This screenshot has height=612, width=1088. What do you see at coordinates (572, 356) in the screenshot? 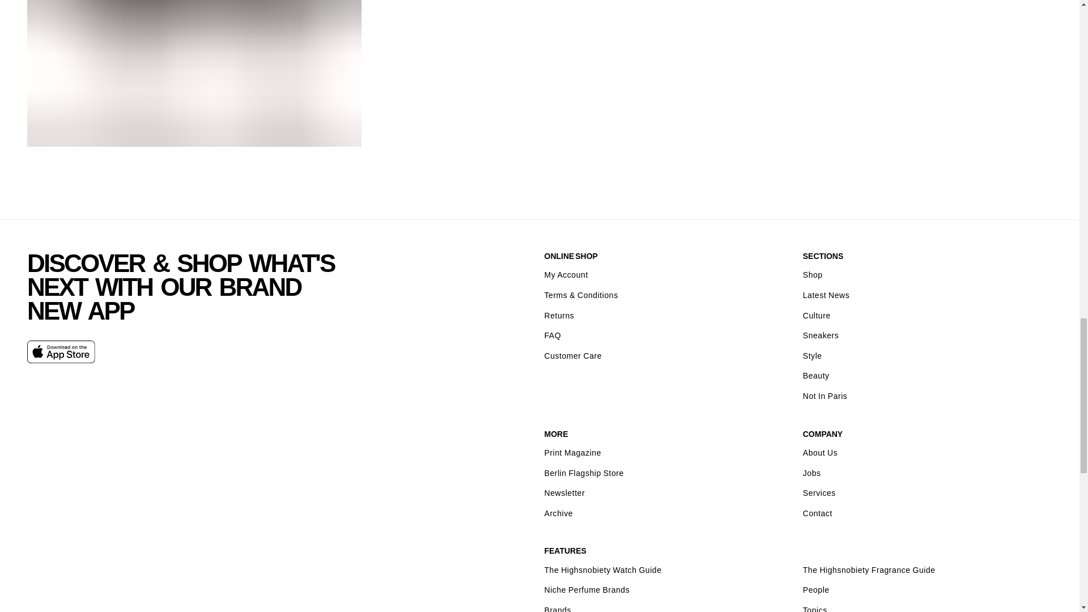
I see `Customer Care` at bounding box center [572, 356].